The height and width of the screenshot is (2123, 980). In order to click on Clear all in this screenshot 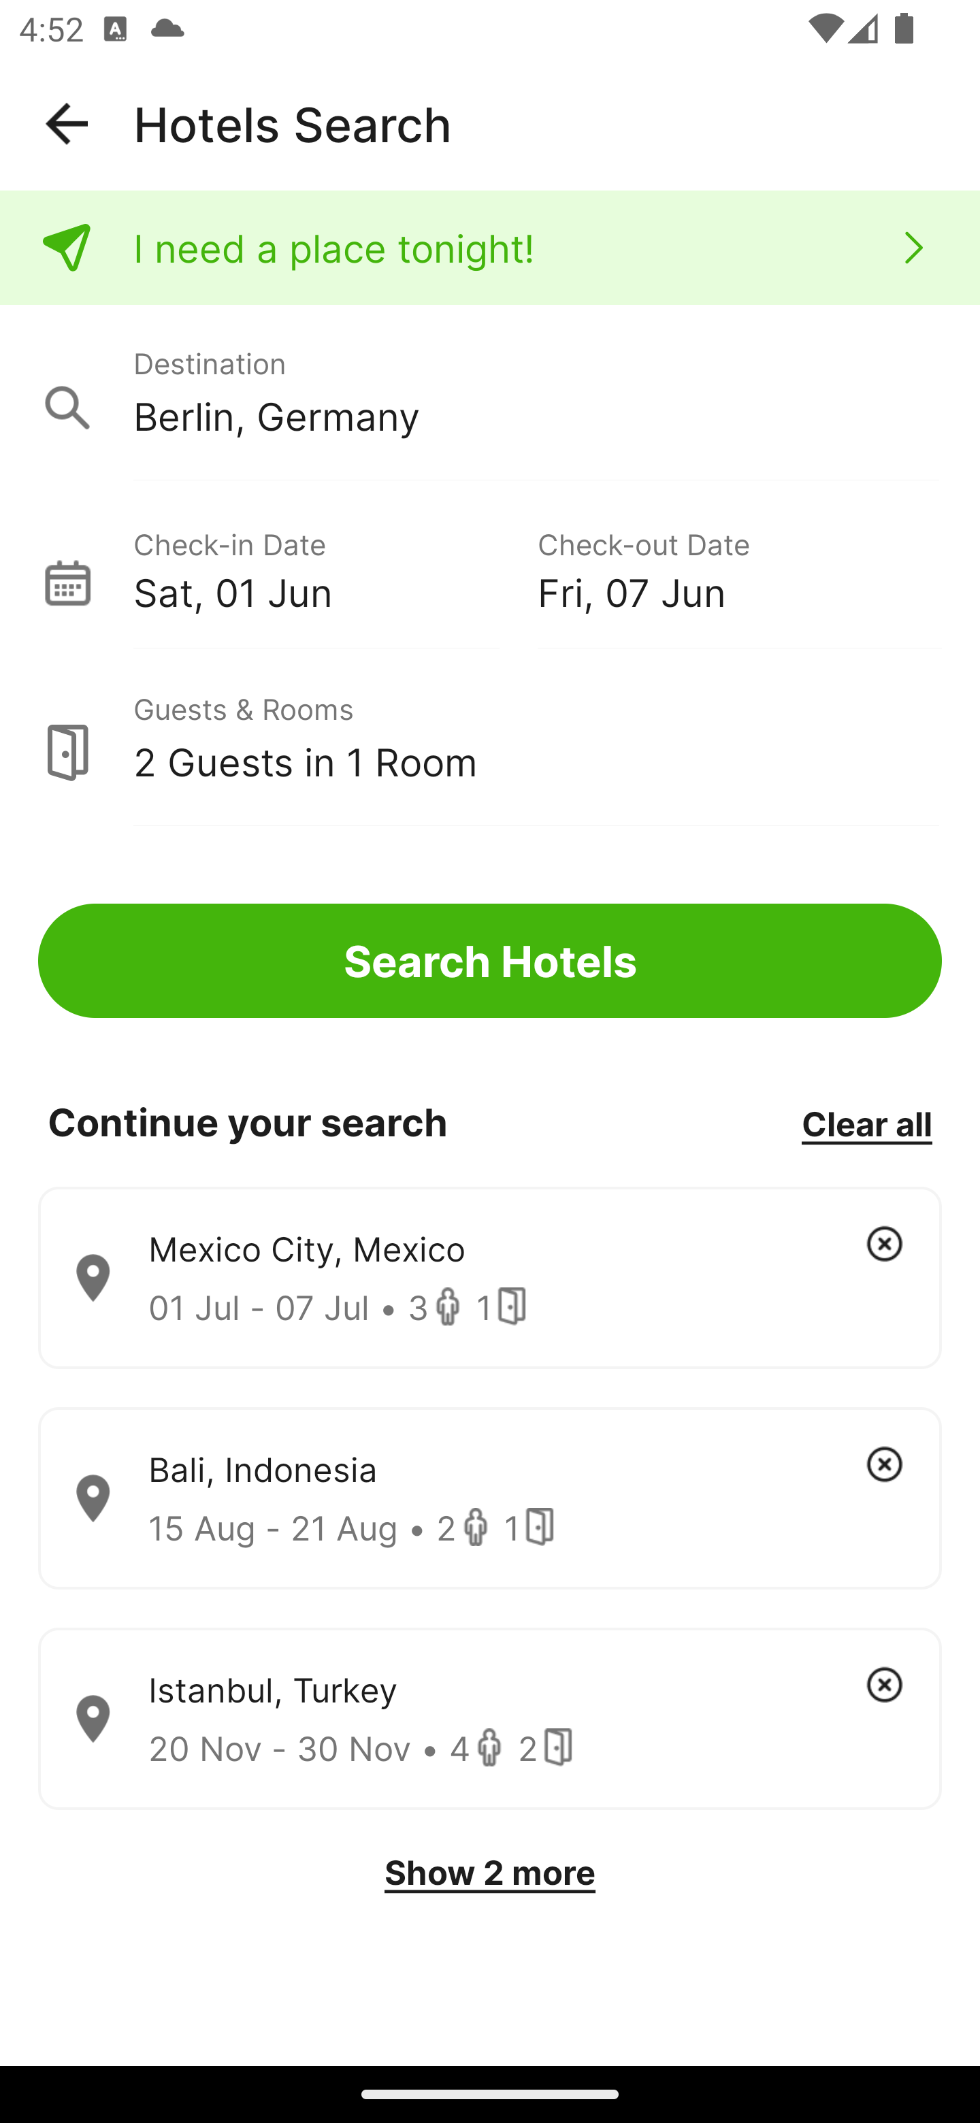, I will do `click(866, 1123)`.